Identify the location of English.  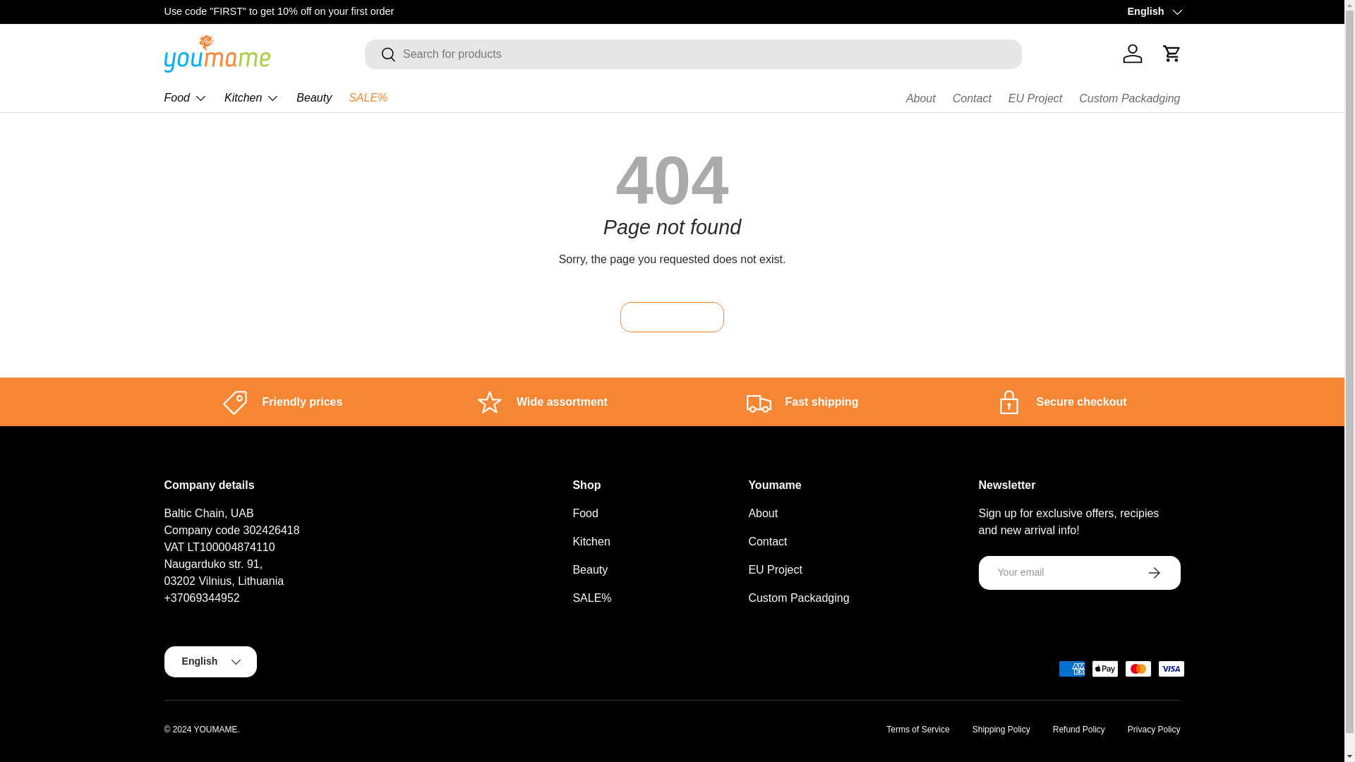
(1153, 12).